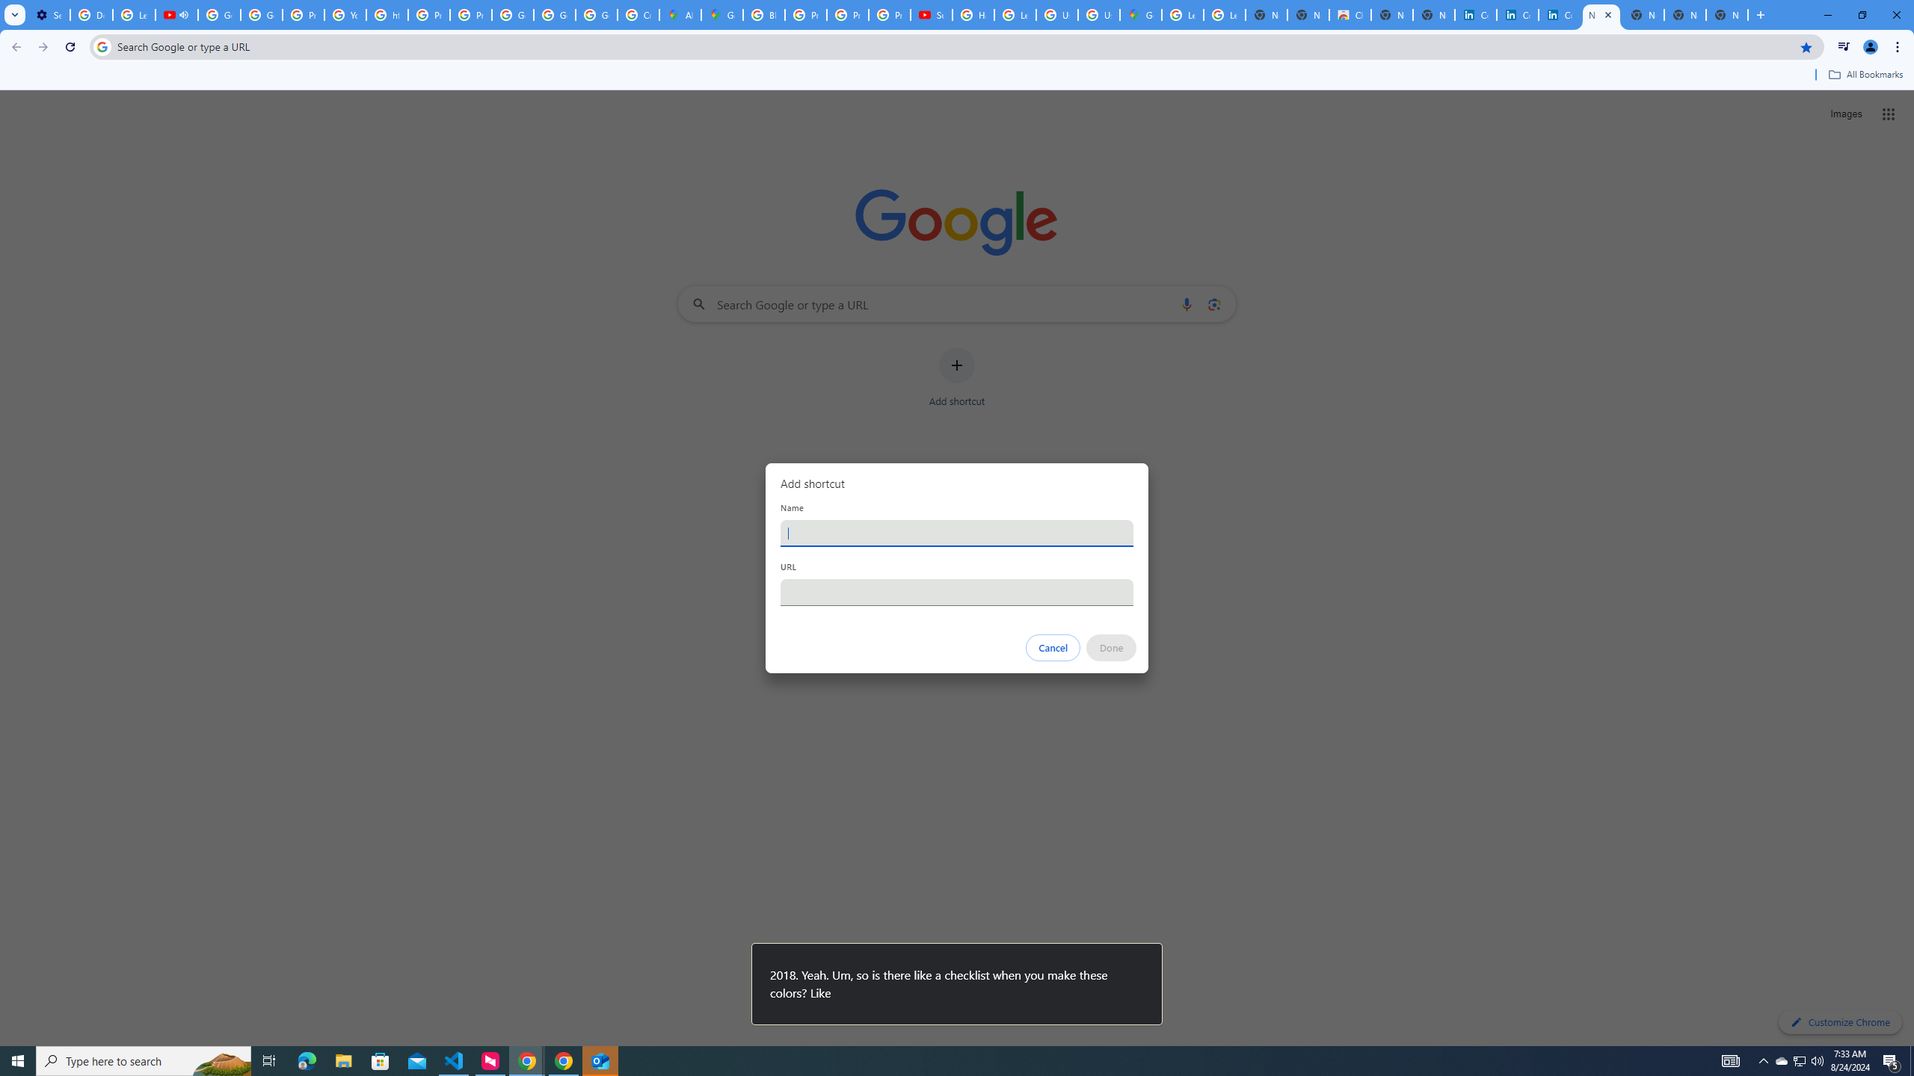 This screenshot has width=1914, height=1076. Describe the element at coordinates (1053, 648) in the screenshot. I see `Cancel` at that location.